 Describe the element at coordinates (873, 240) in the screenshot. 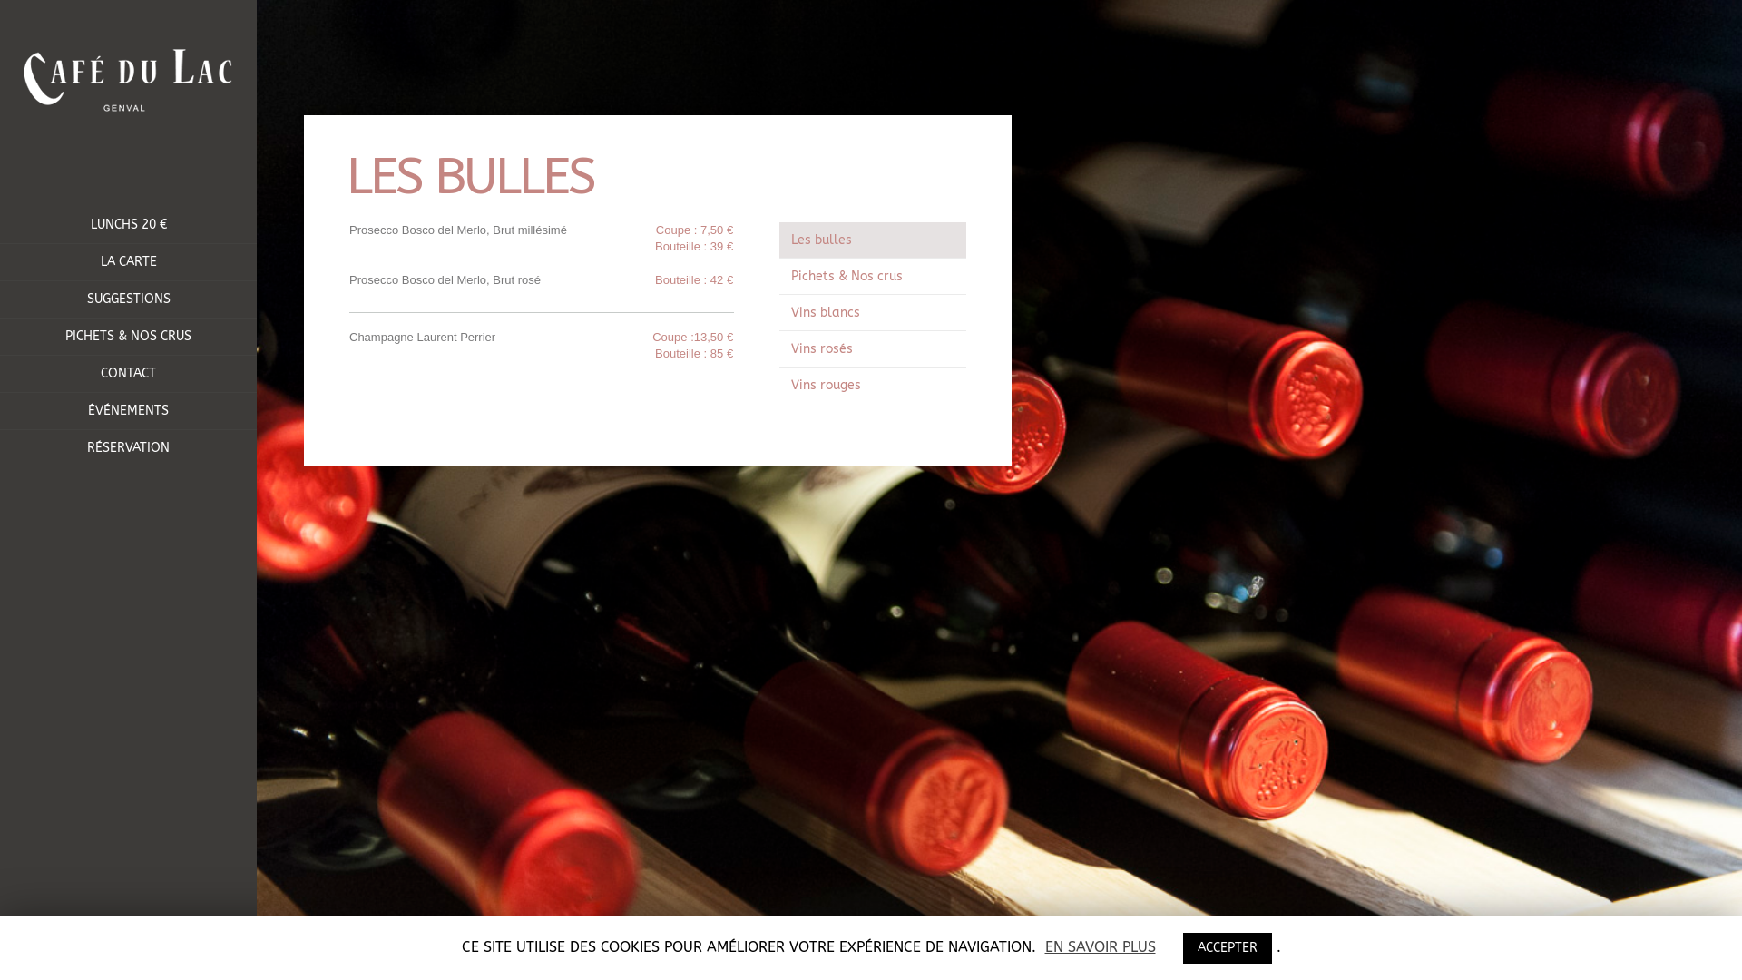

I see `Les bulles` at that location.